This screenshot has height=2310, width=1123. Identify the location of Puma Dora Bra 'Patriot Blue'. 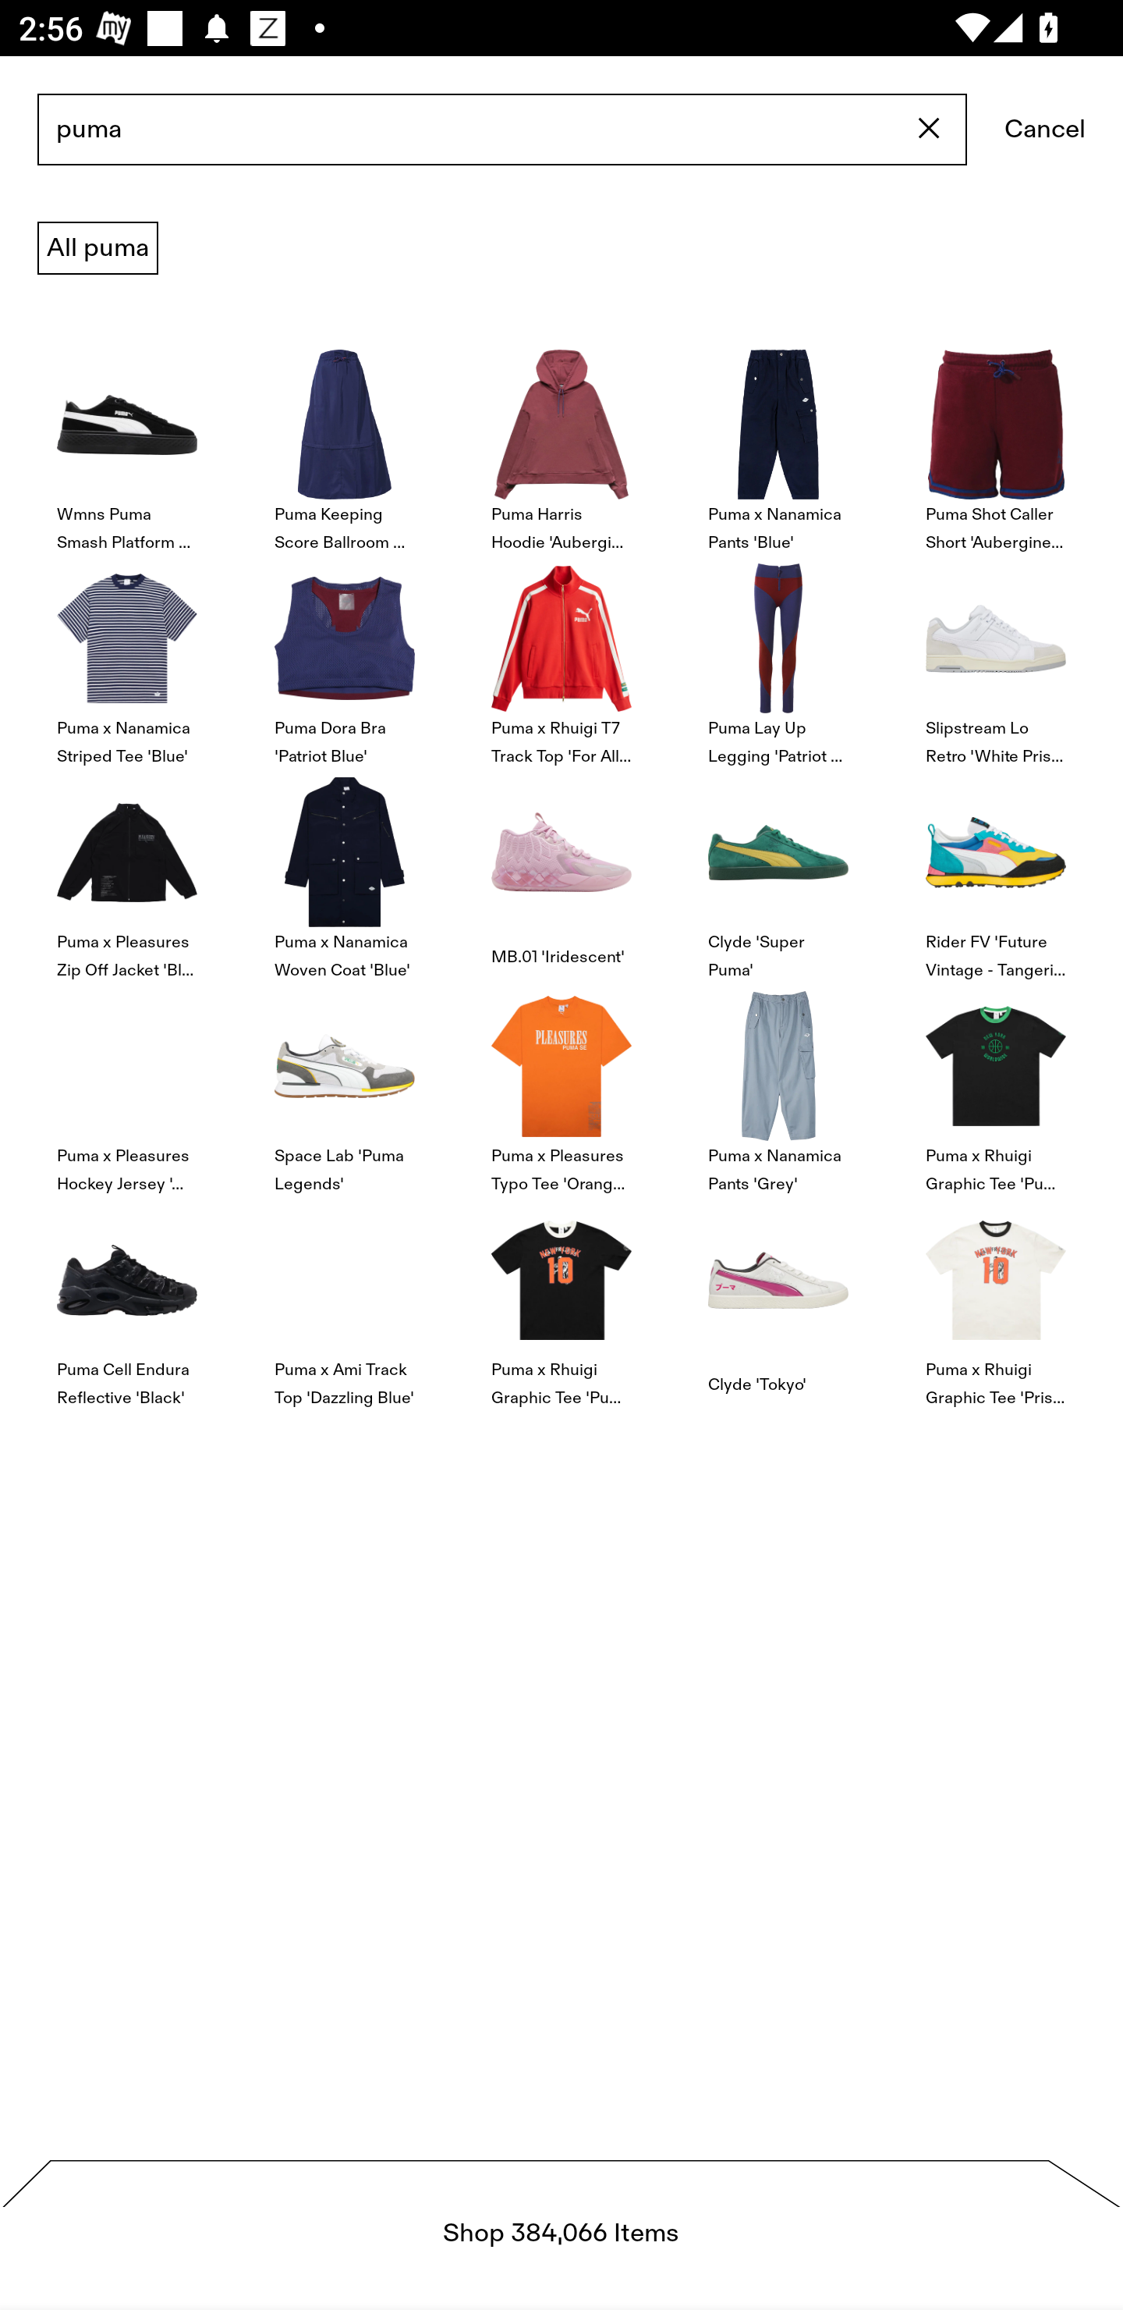
(344, 660).